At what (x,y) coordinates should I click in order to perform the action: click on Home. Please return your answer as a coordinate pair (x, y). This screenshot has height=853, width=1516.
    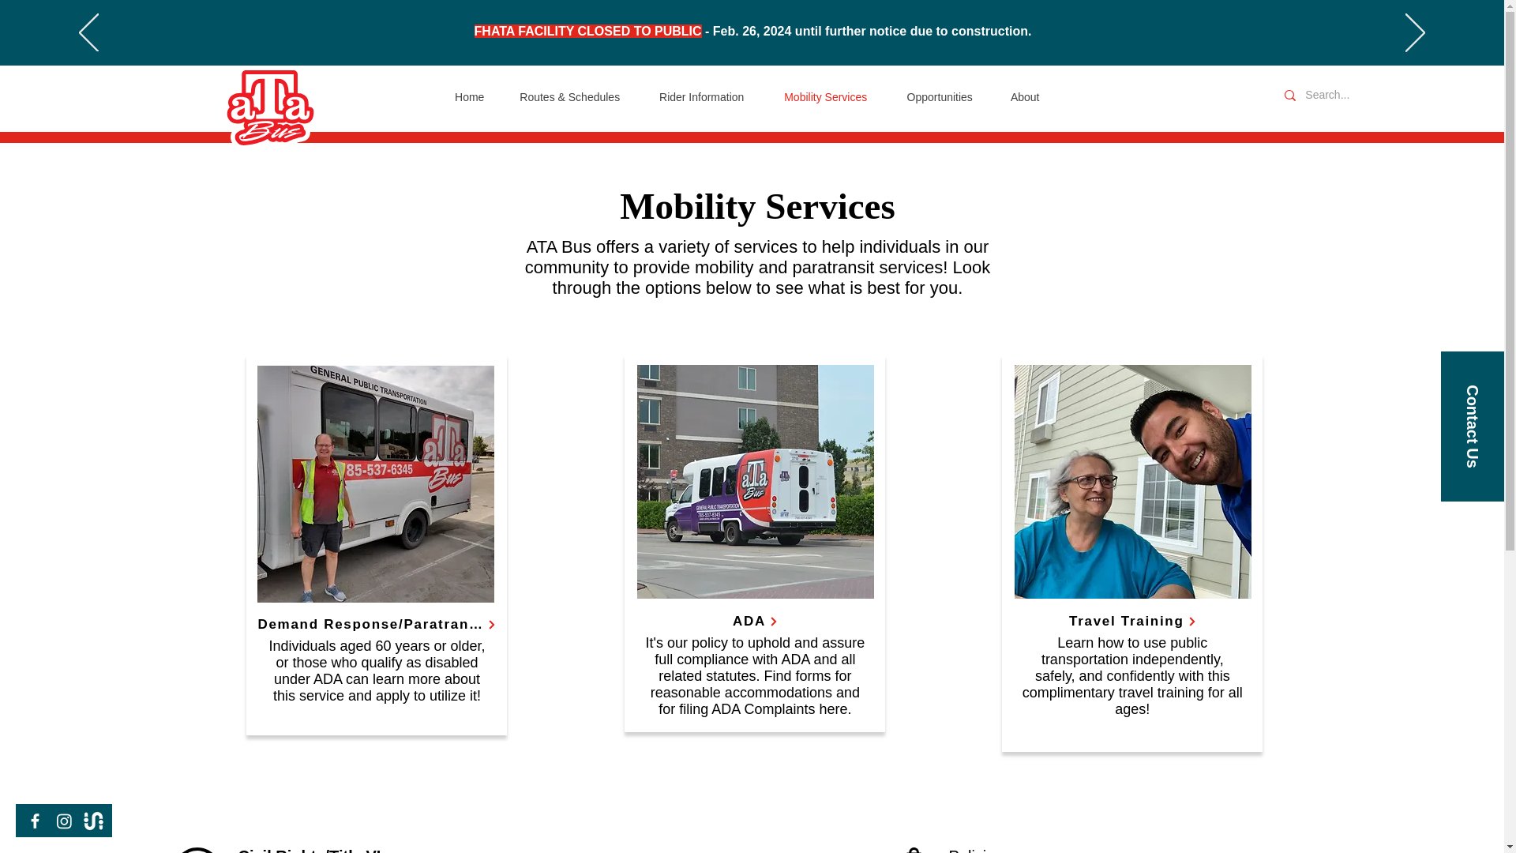
    Looking at the image, I should click on (469, 97).